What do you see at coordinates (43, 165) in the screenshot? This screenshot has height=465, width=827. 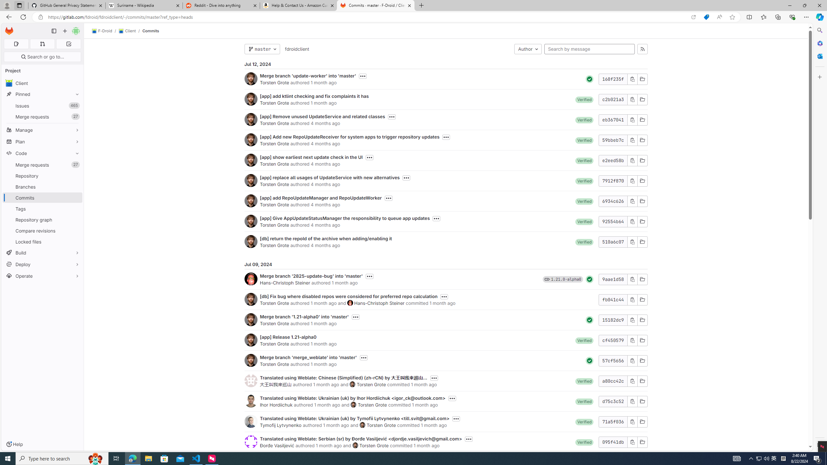 I see `Merge requests27` at bounding box center [43, 165].